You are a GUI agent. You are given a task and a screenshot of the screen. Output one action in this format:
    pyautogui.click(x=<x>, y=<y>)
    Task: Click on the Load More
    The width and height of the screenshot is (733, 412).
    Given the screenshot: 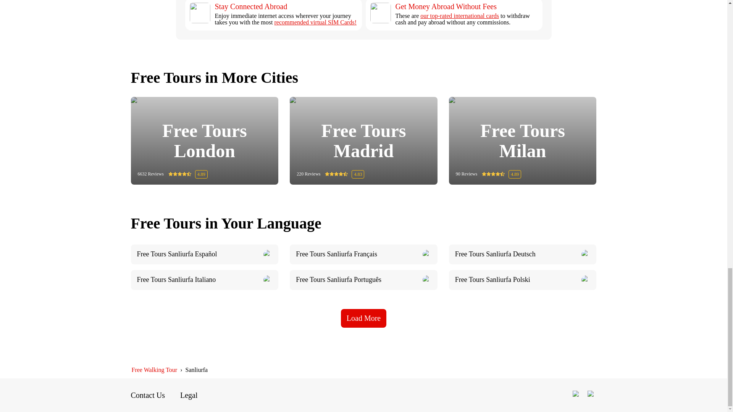 What is the action you would take?
    pyautogui.click(x=363, y=318)
    